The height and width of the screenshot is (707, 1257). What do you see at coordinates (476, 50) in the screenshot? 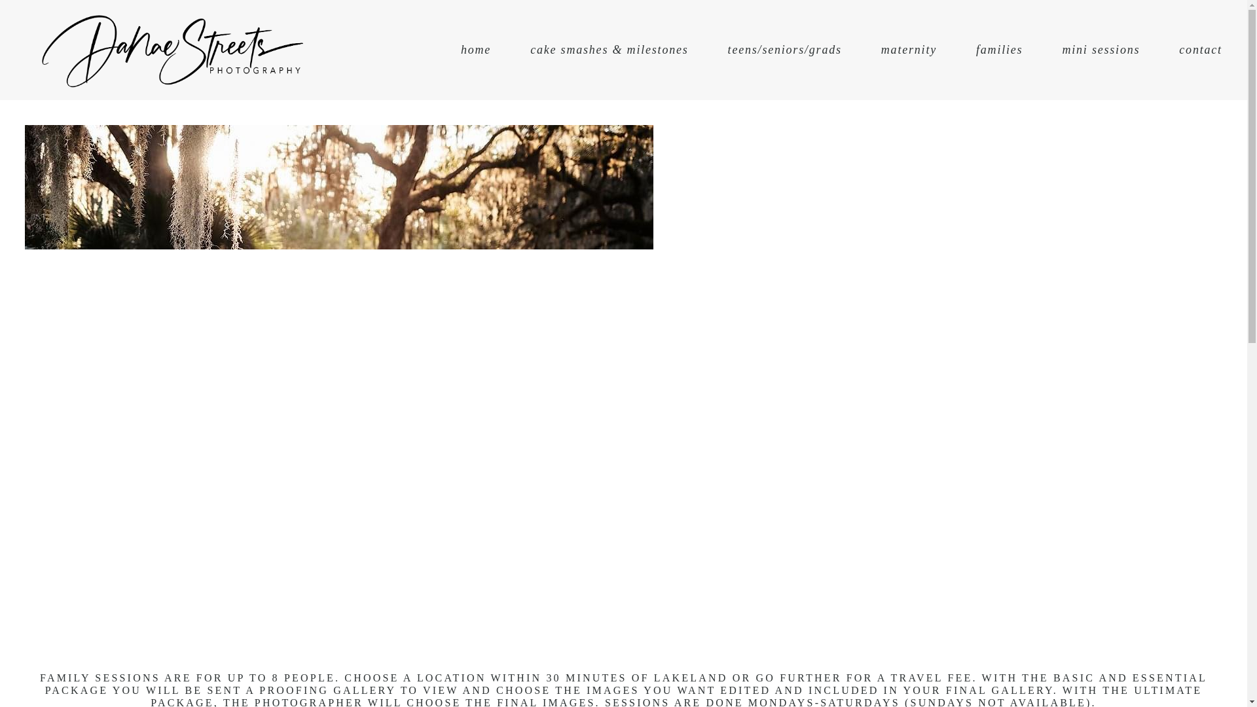
I see `home` at bounding box center [476, 50].